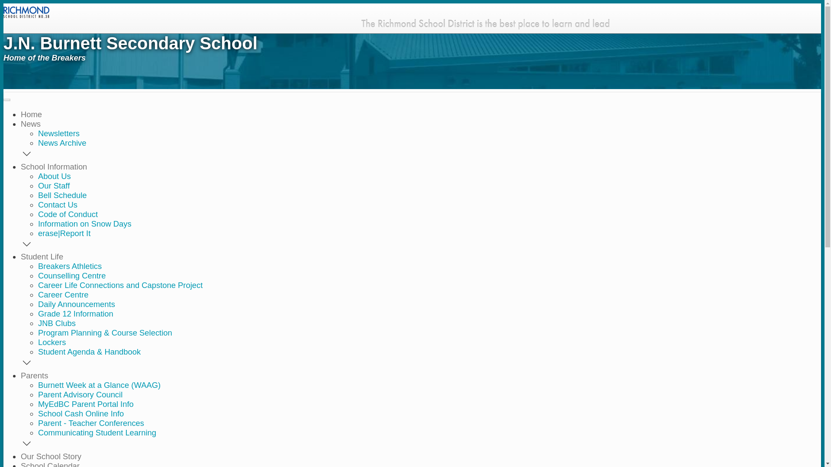  I want to click on Lockers, so click(52, 342).